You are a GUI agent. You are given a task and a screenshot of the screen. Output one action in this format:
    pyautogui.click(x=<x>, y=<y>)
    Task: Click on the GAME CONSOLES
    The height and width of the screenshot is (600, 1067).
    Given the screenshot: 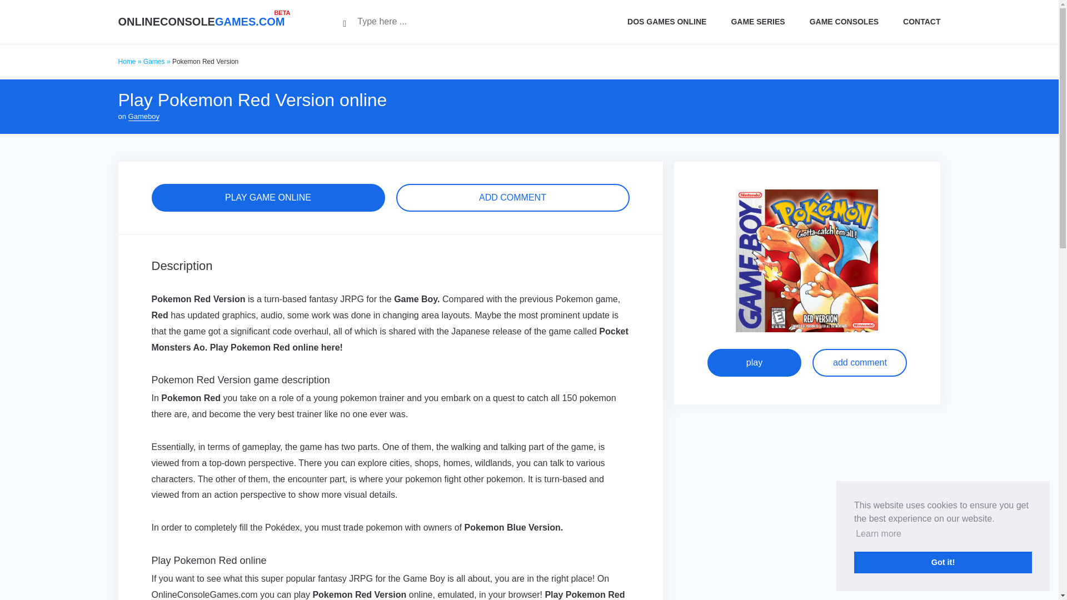 What is the action you would take?
    pyautogui.click(x=844, y=21)
    